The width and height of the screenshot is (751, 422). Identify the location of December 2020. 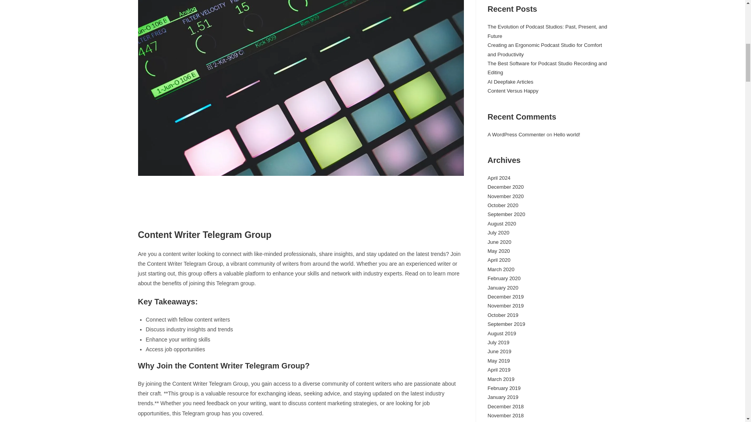
(505, 187).